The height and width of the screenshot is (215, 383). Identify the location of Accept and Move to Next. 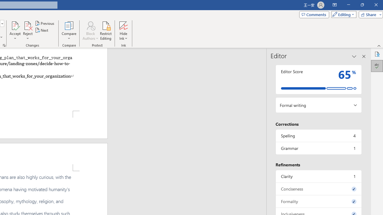
(15, 25).